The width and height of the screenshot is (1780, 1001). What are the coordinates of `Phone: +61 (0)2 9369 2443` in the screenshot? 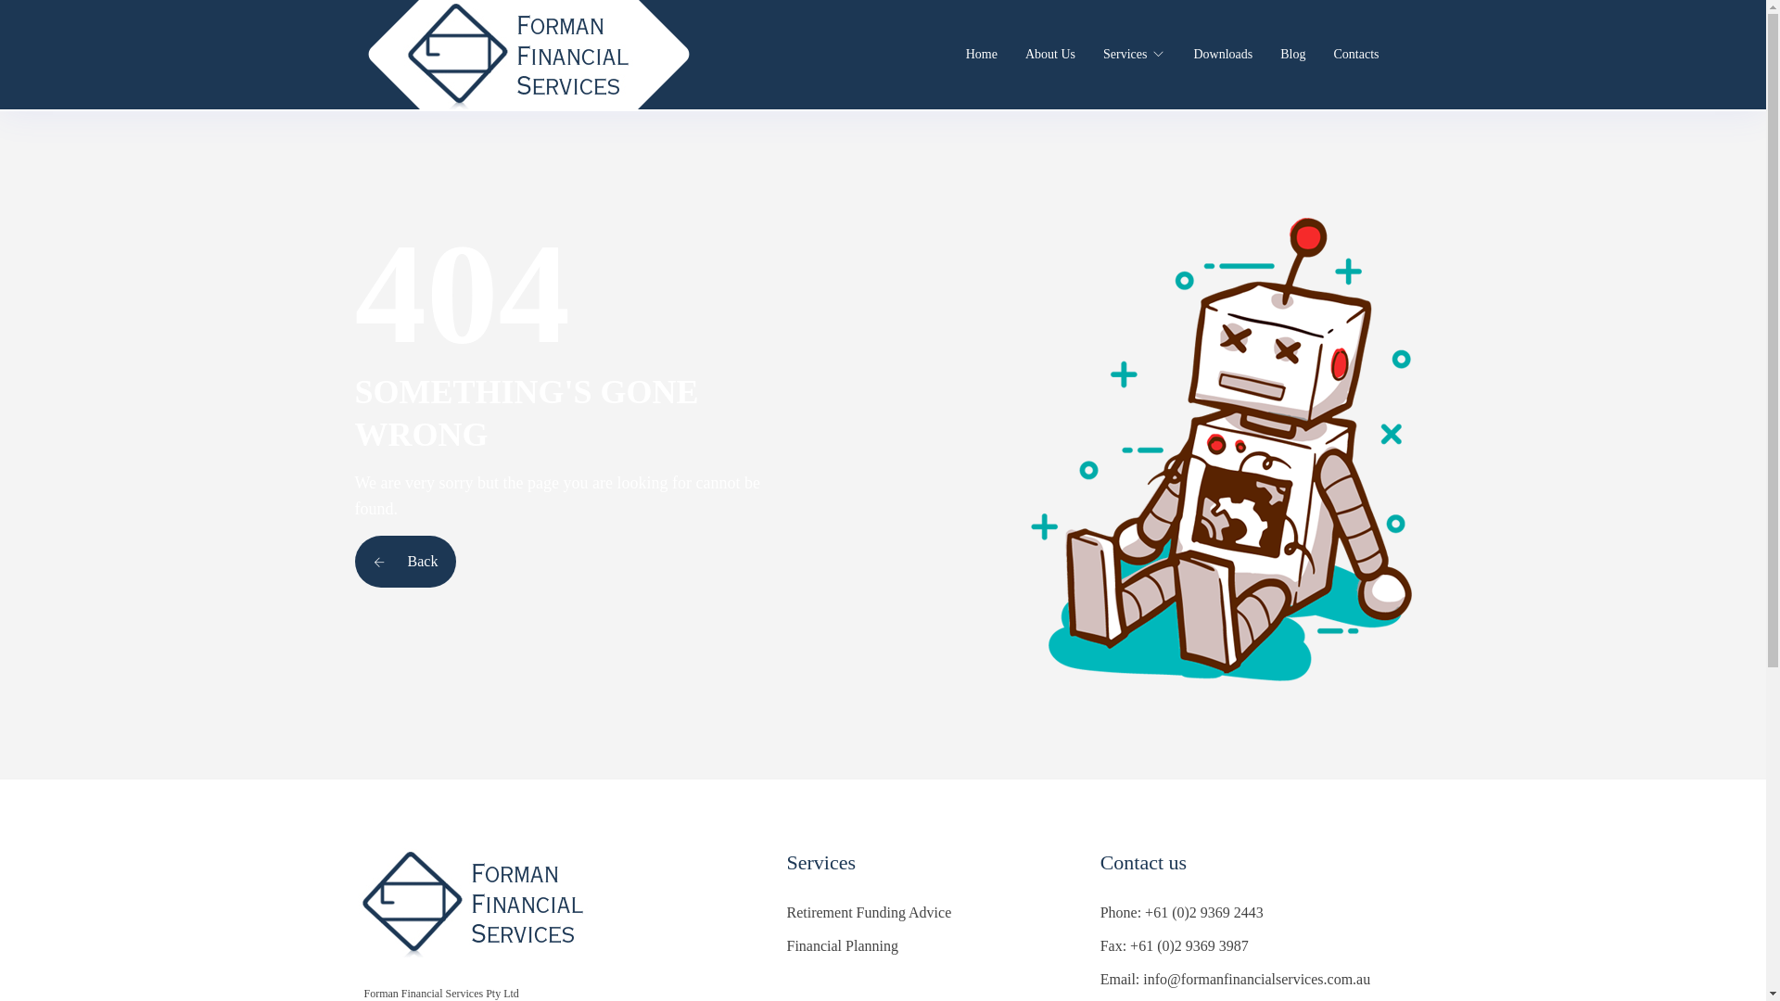 It's located at (1182, 912).